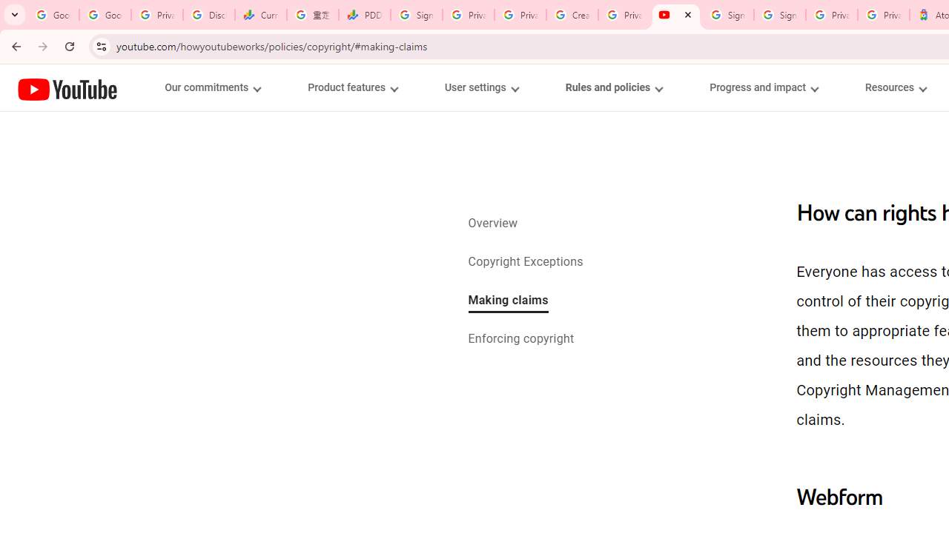 The height and width of the screenshot is (533, 949). What do you see at coordinates (896, 87) in the screenshot?
I see `Resources menupopup` at bounding box center [896, 87].